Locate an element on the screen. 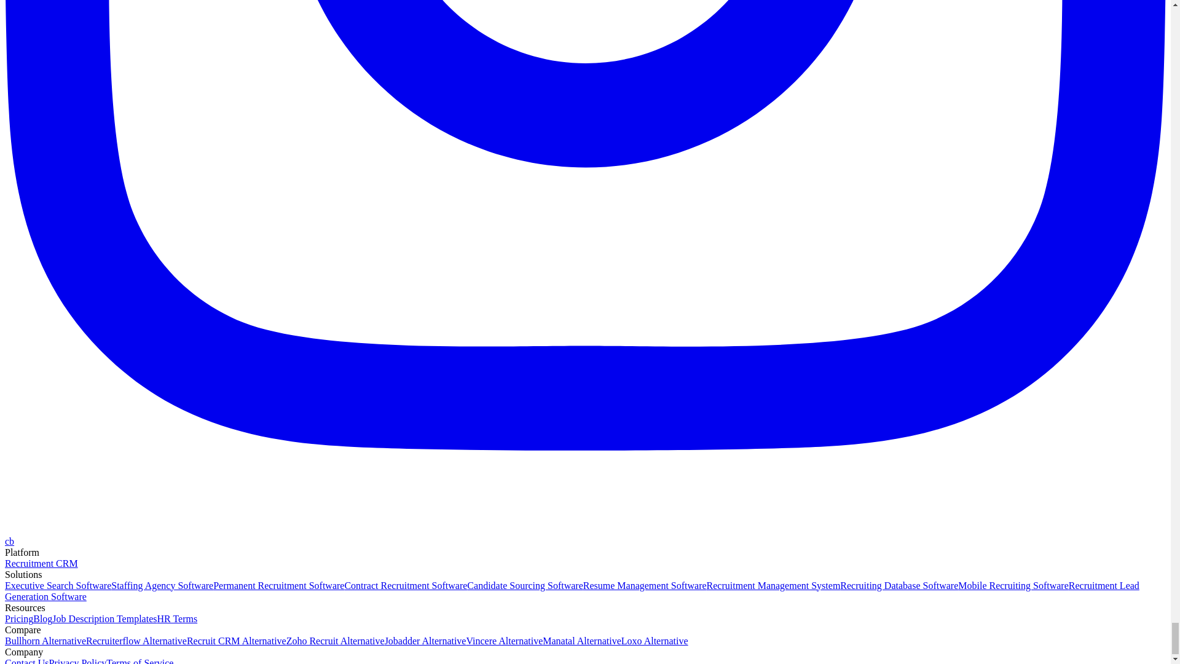  Candidate Sourcing Software is located at coordinates (525, 585).